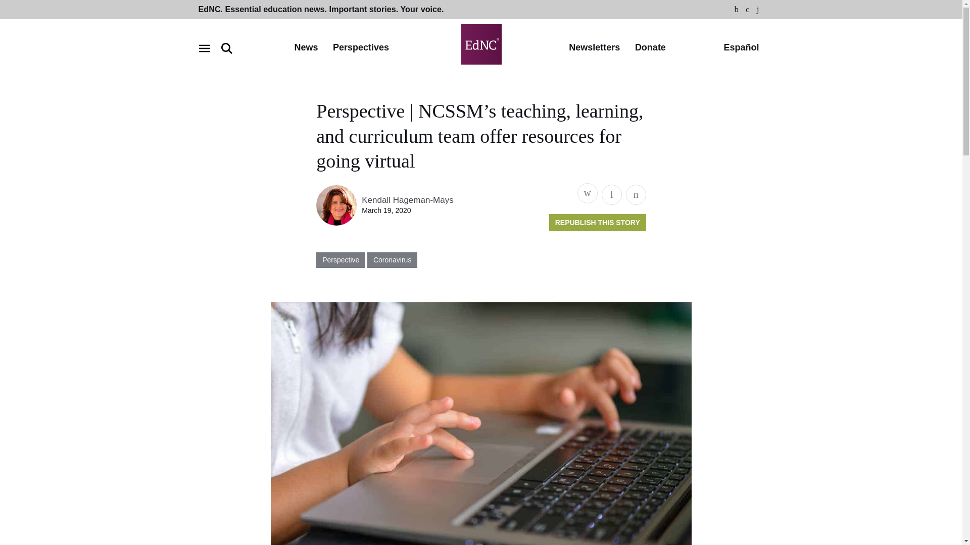 Image resolution: width=970 pixels, height=545 pixels. What do you see at coordinates (204, 48) in the screenshot?
I see `Open navigation` at bounding box center [204, 48].